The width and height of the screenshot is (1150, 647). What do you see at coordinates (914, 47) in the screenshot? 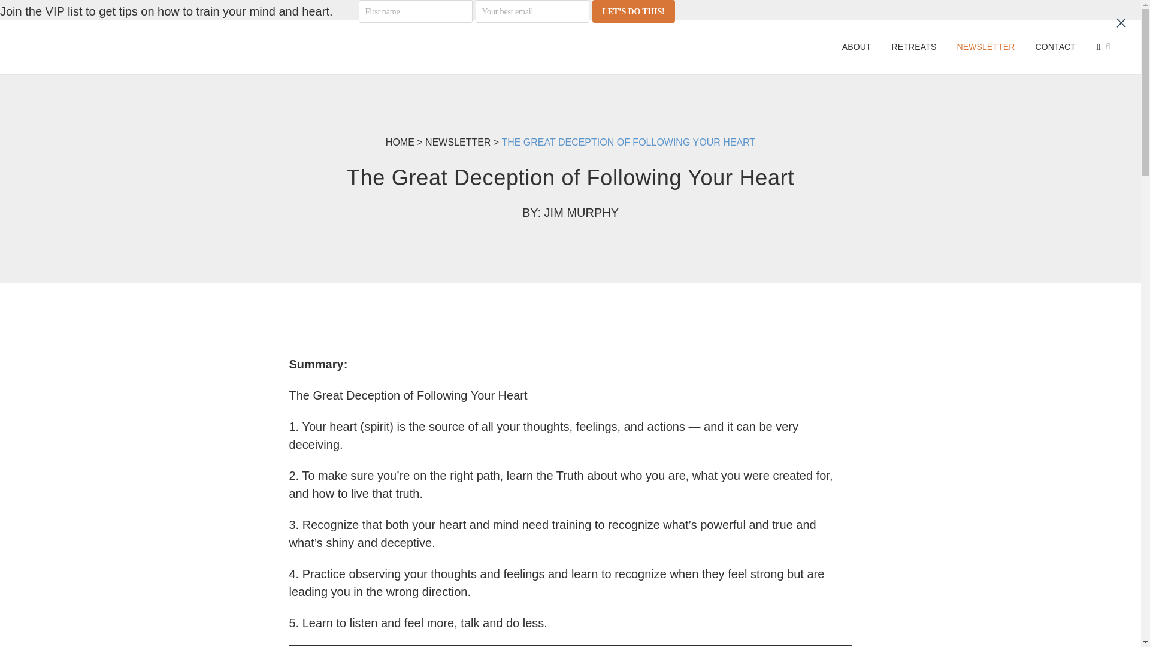
I see `RETREATS` at bounding box center [914, 47].